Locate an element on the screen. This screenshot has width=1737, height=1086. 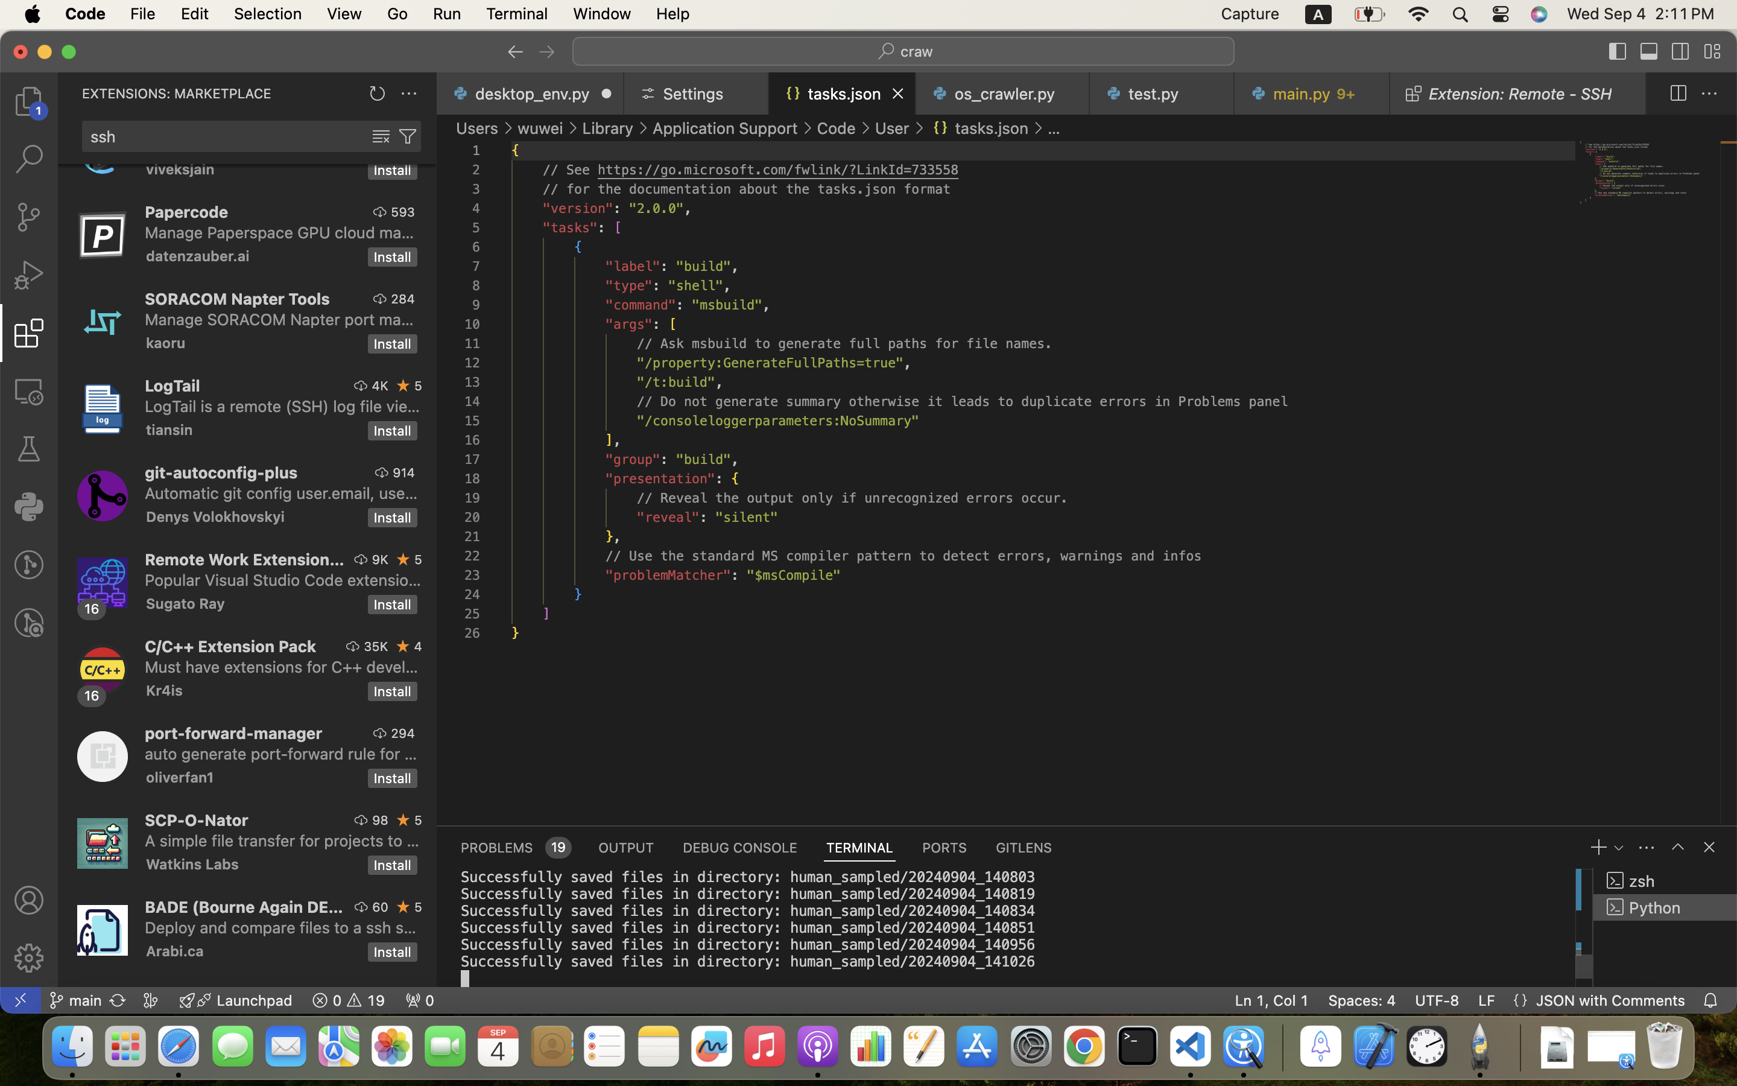
SCP-O-Nator is located at coordinates (197, 820).